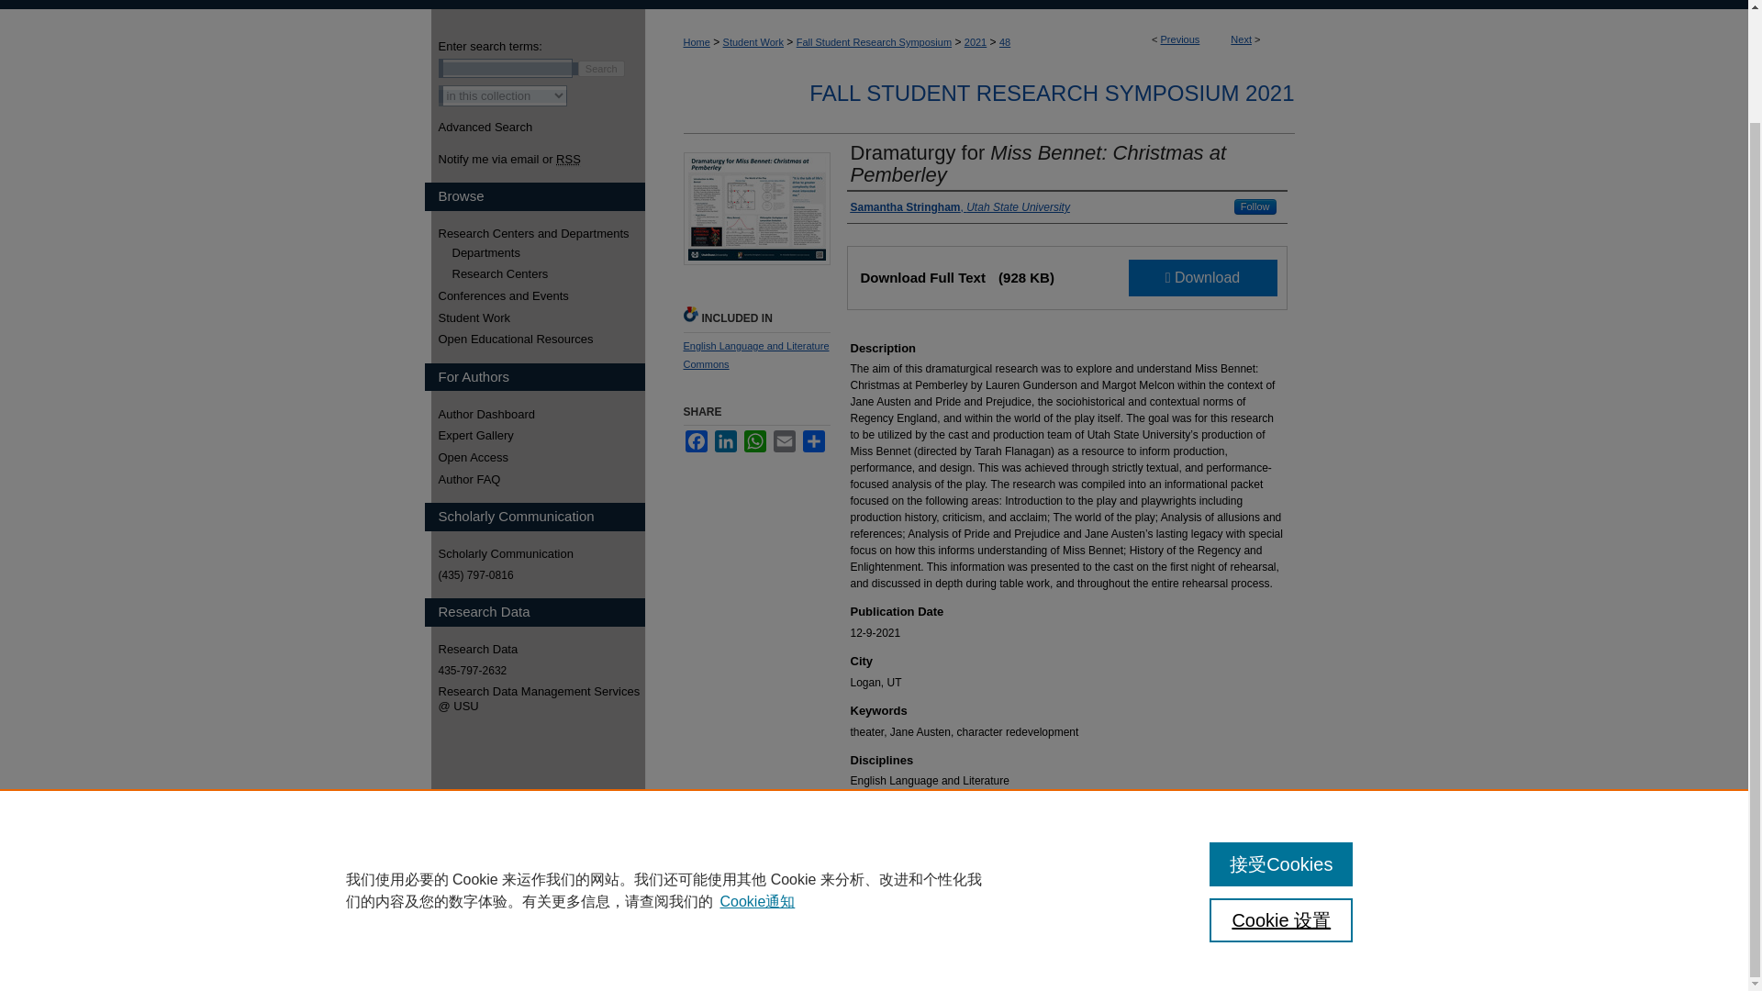 The width and height of the screenshot is (1762, 991). What do you see at coordinates (1037, 163) in the screenshot?
I see `Dramaturgy for Miss Bennet: Christmas at Pemberley` at bounding box center [1037, 163].